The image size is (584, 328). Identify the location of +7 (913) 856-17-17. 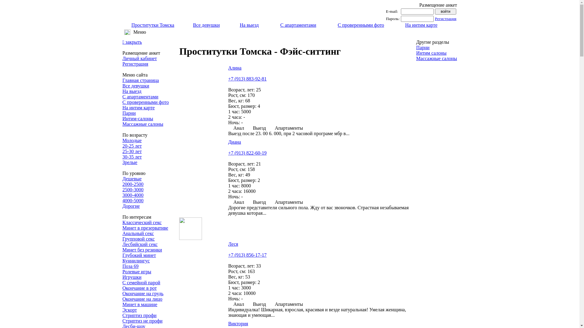
(247, 255).